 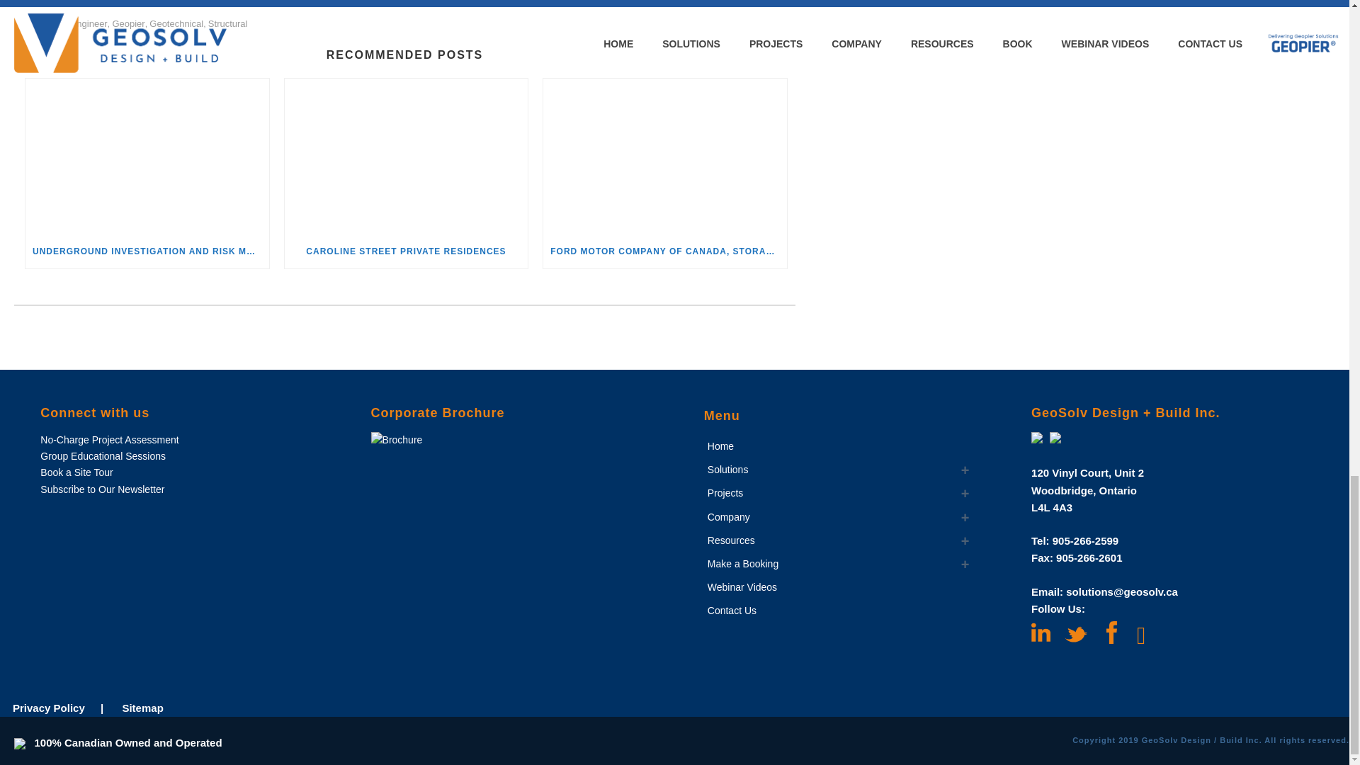 What do you see at coordinates (1075, 636) in the screenshot?
I see `Follow Us on twitter` at bounding box center [1075, 636].